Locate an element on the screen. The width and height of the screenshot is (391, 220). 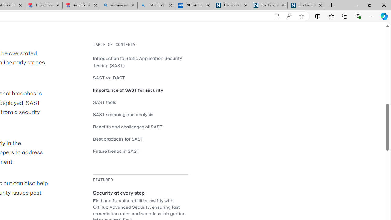
SAST tools is located at coordinates (104, 102).